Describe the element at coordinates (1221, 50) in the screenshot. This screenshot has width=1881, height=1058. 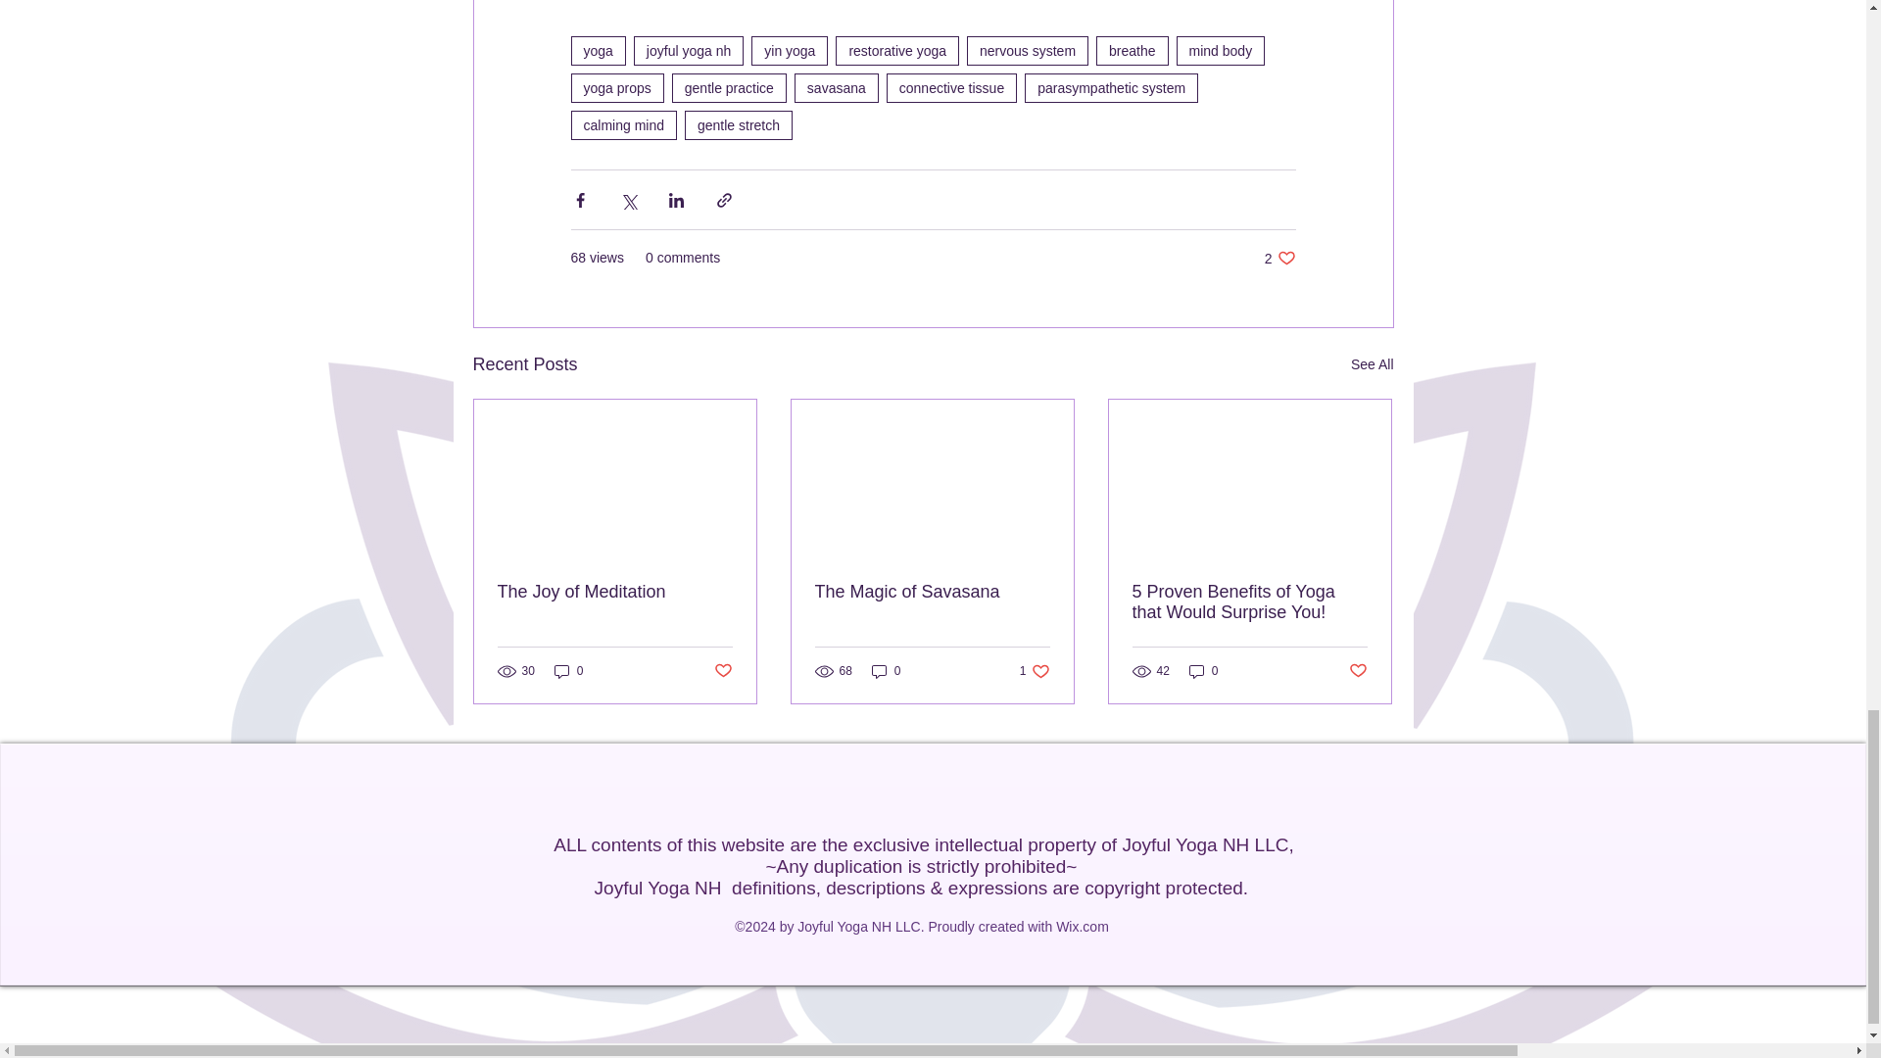
I see `mind body` at that location.